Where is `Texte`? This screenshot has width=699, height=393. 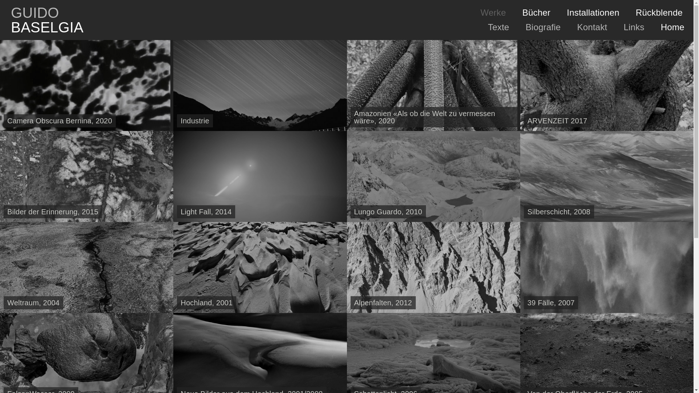
Texte is located at coordinates (498, 27).